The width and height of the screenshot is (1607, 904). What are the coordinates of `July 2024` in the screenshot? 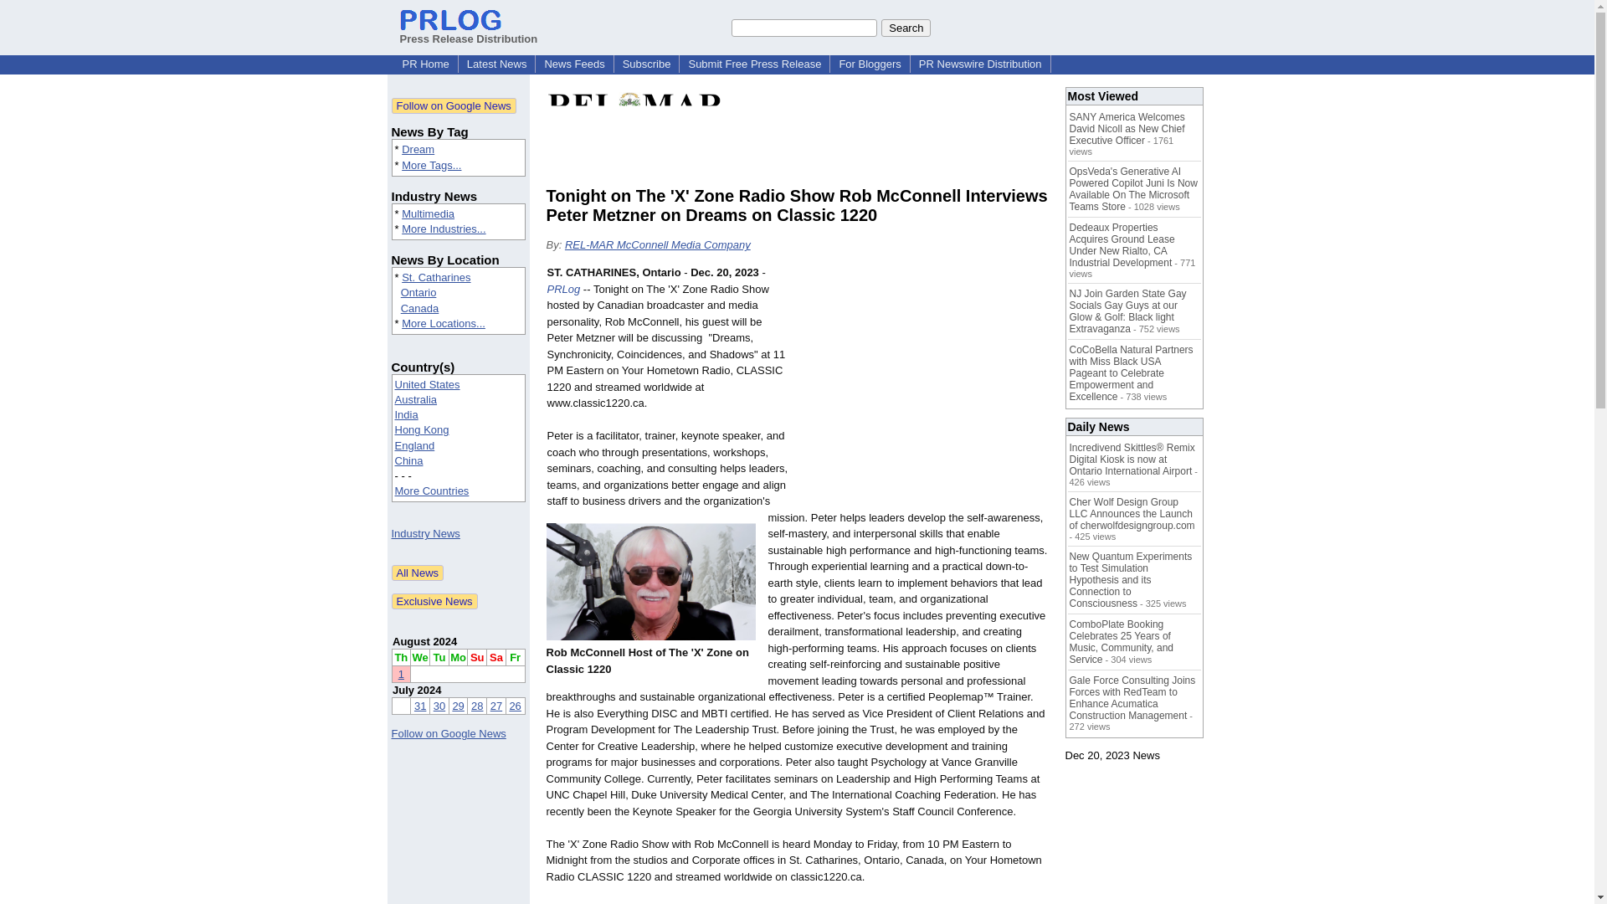 It's located at (417, 690).